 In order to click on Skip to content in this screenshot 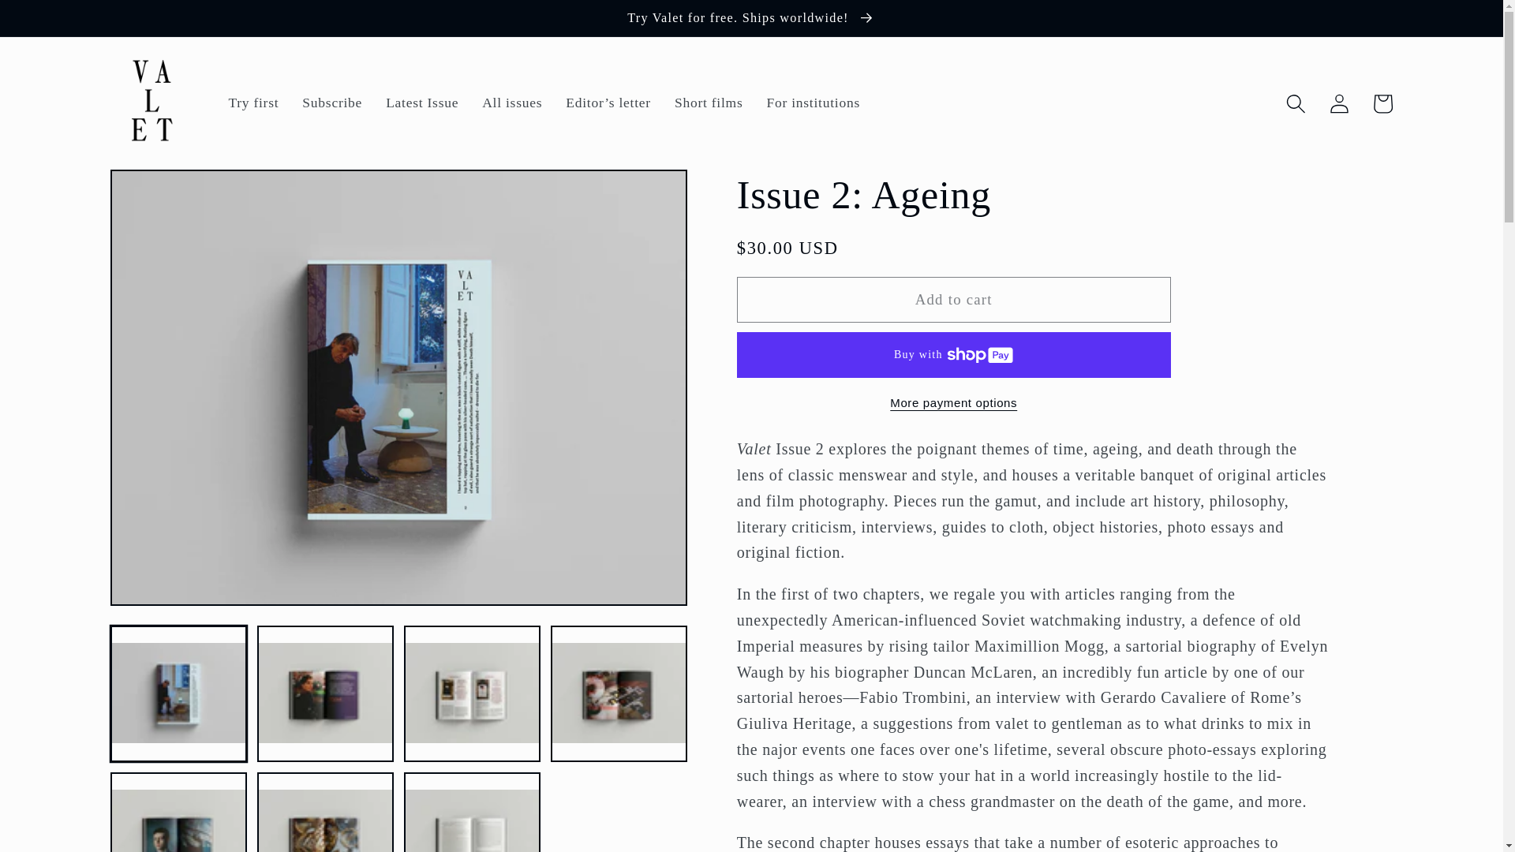, I will do `click(60, 22)`.